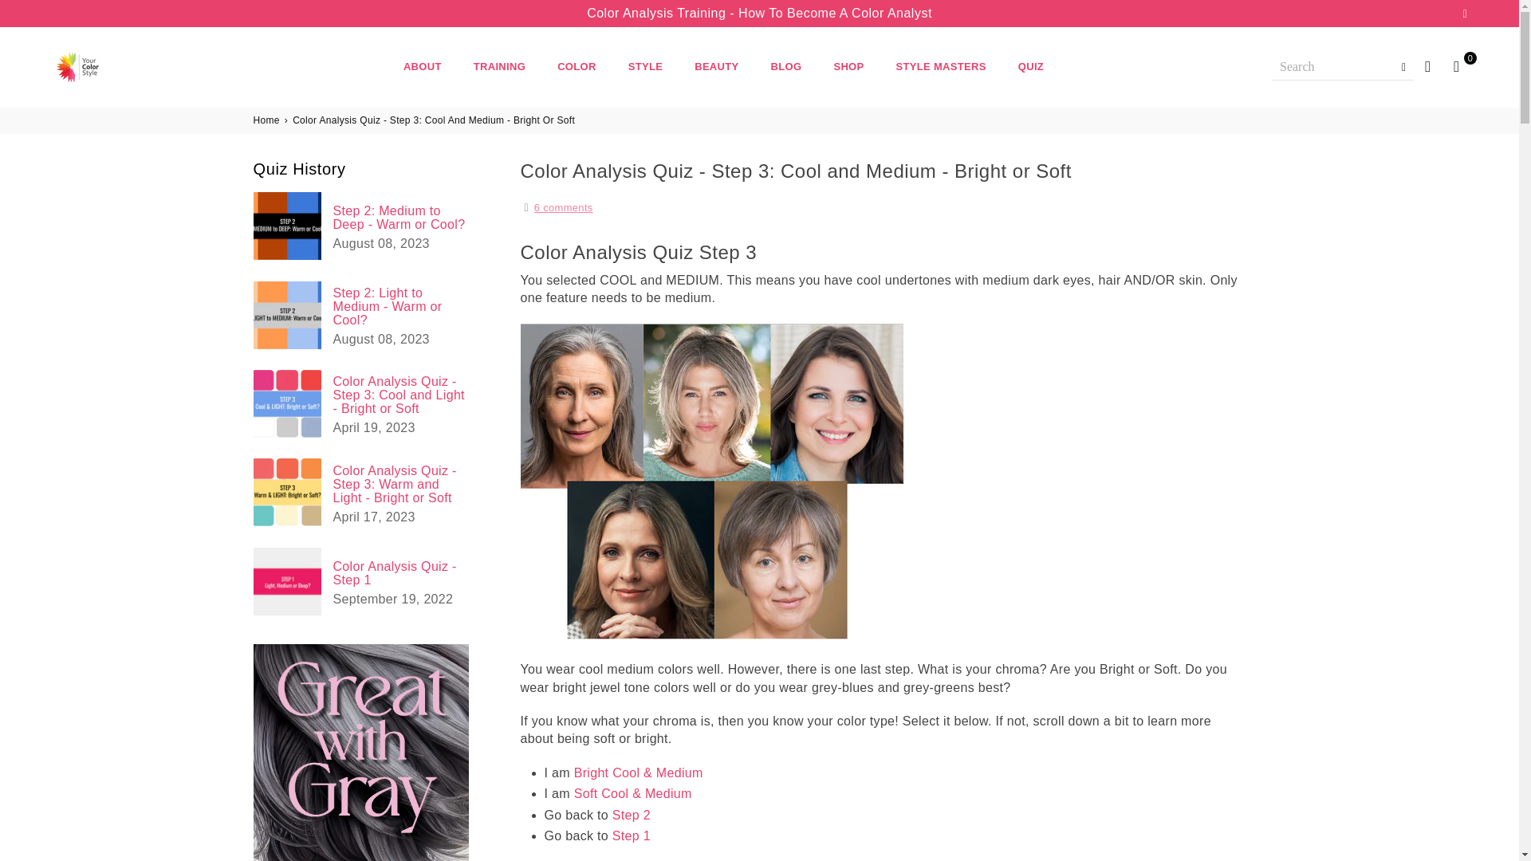 This screenshot has height=861, width=1531. What do you see at coordinates (576, 66) in the screenshot?
I see `COLOR` at bounding box center [576, 66].